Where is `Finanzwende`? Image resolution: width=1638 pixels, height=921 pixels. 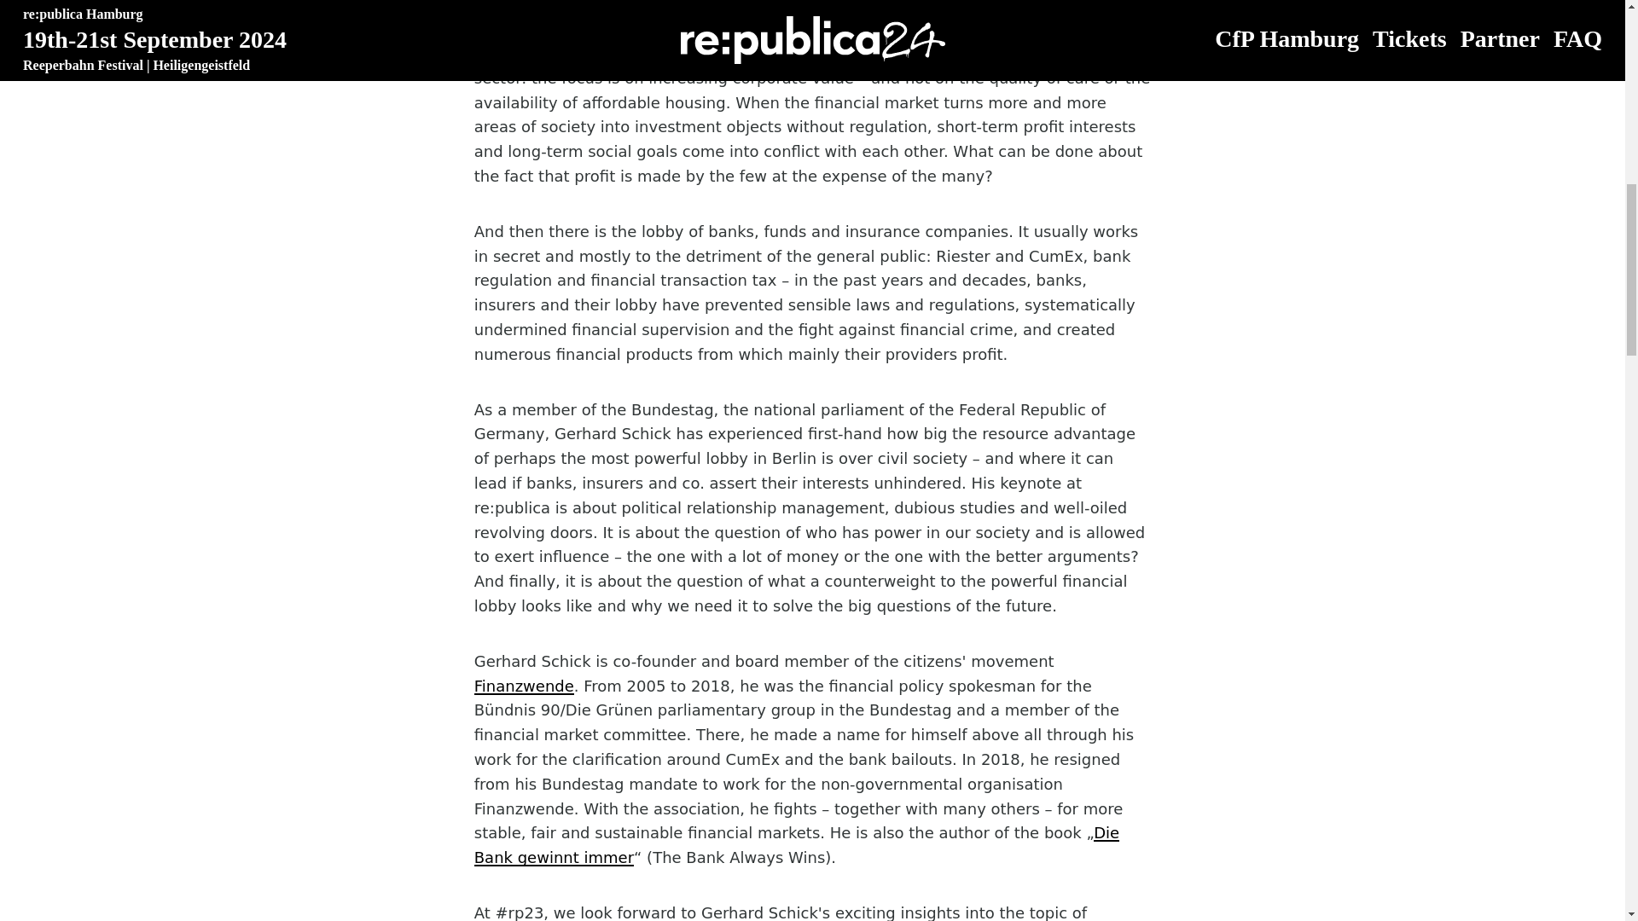 Finanzwende is located at coordinates (524, 686).